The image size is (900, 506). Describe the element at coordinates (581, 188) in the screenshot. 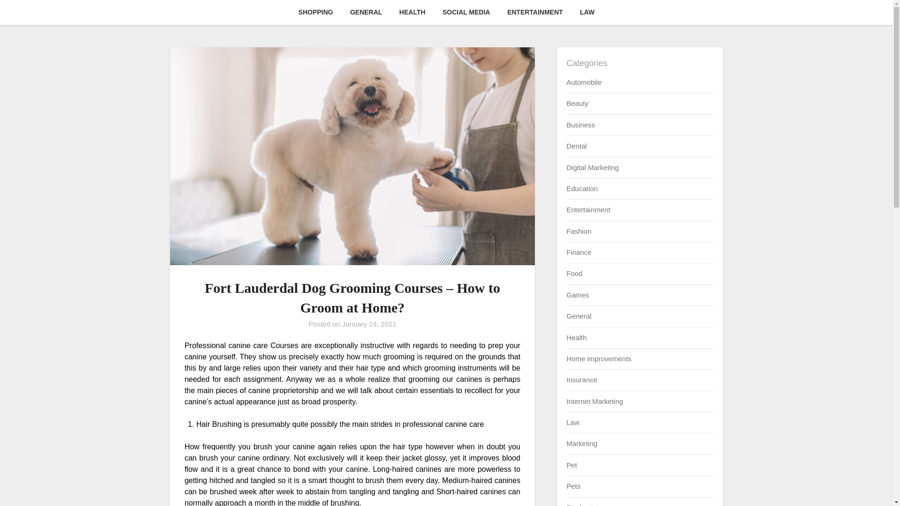

I see `Education` at that location.